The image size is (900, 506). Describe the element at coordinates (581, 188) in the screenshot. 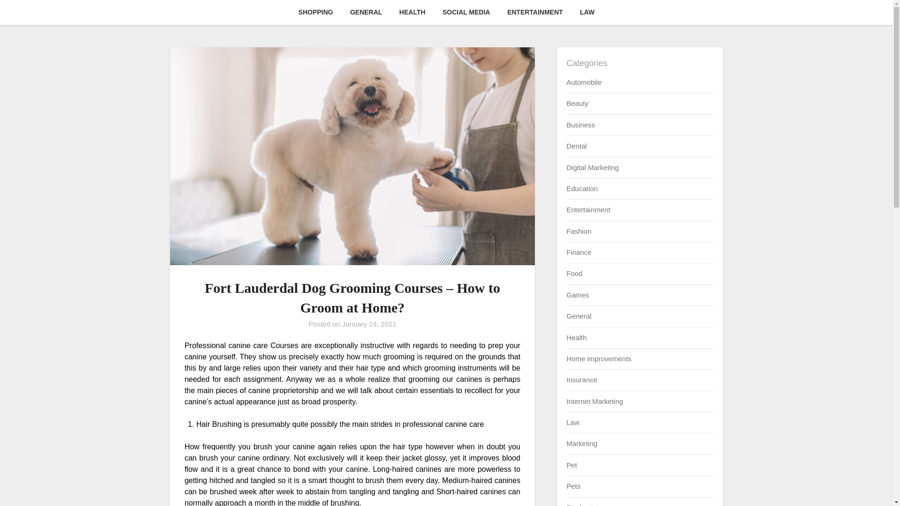

I see `Education` at that location.